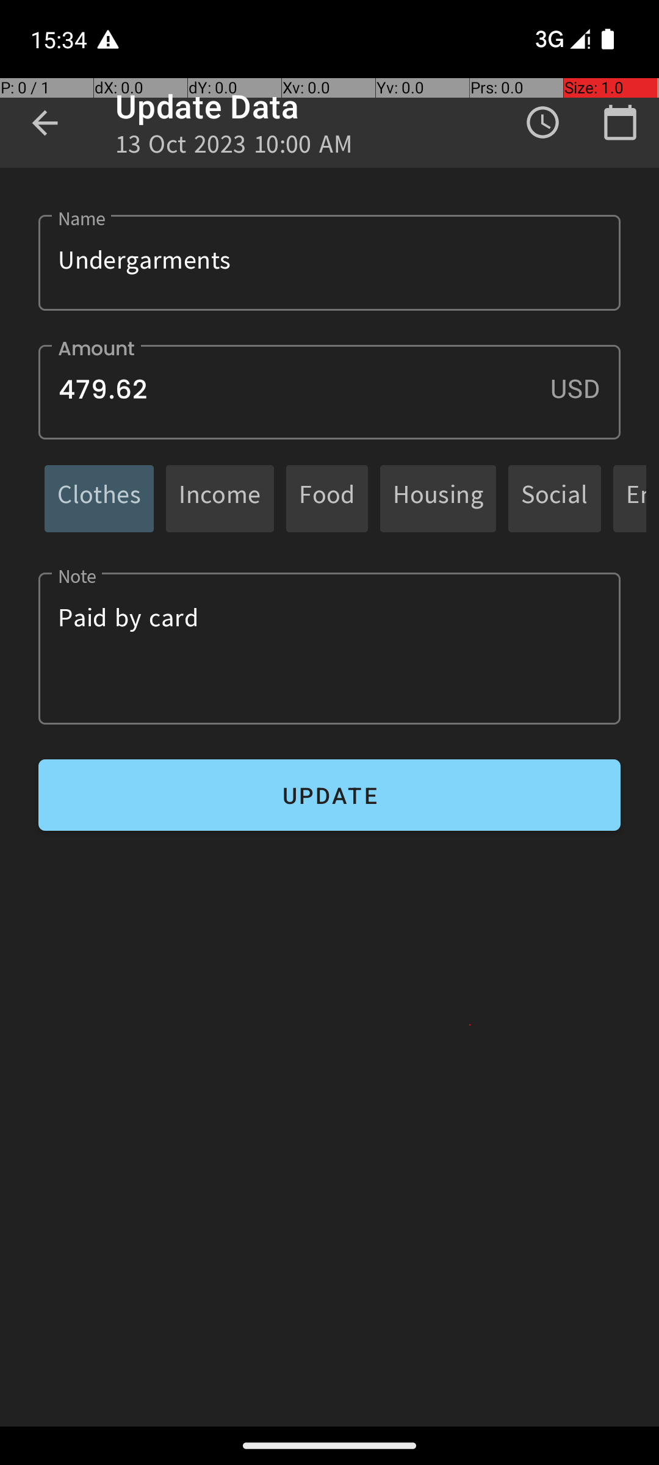  Describe the element at coordinates (220, 498) in the screenshot. I see `Income` at that location.